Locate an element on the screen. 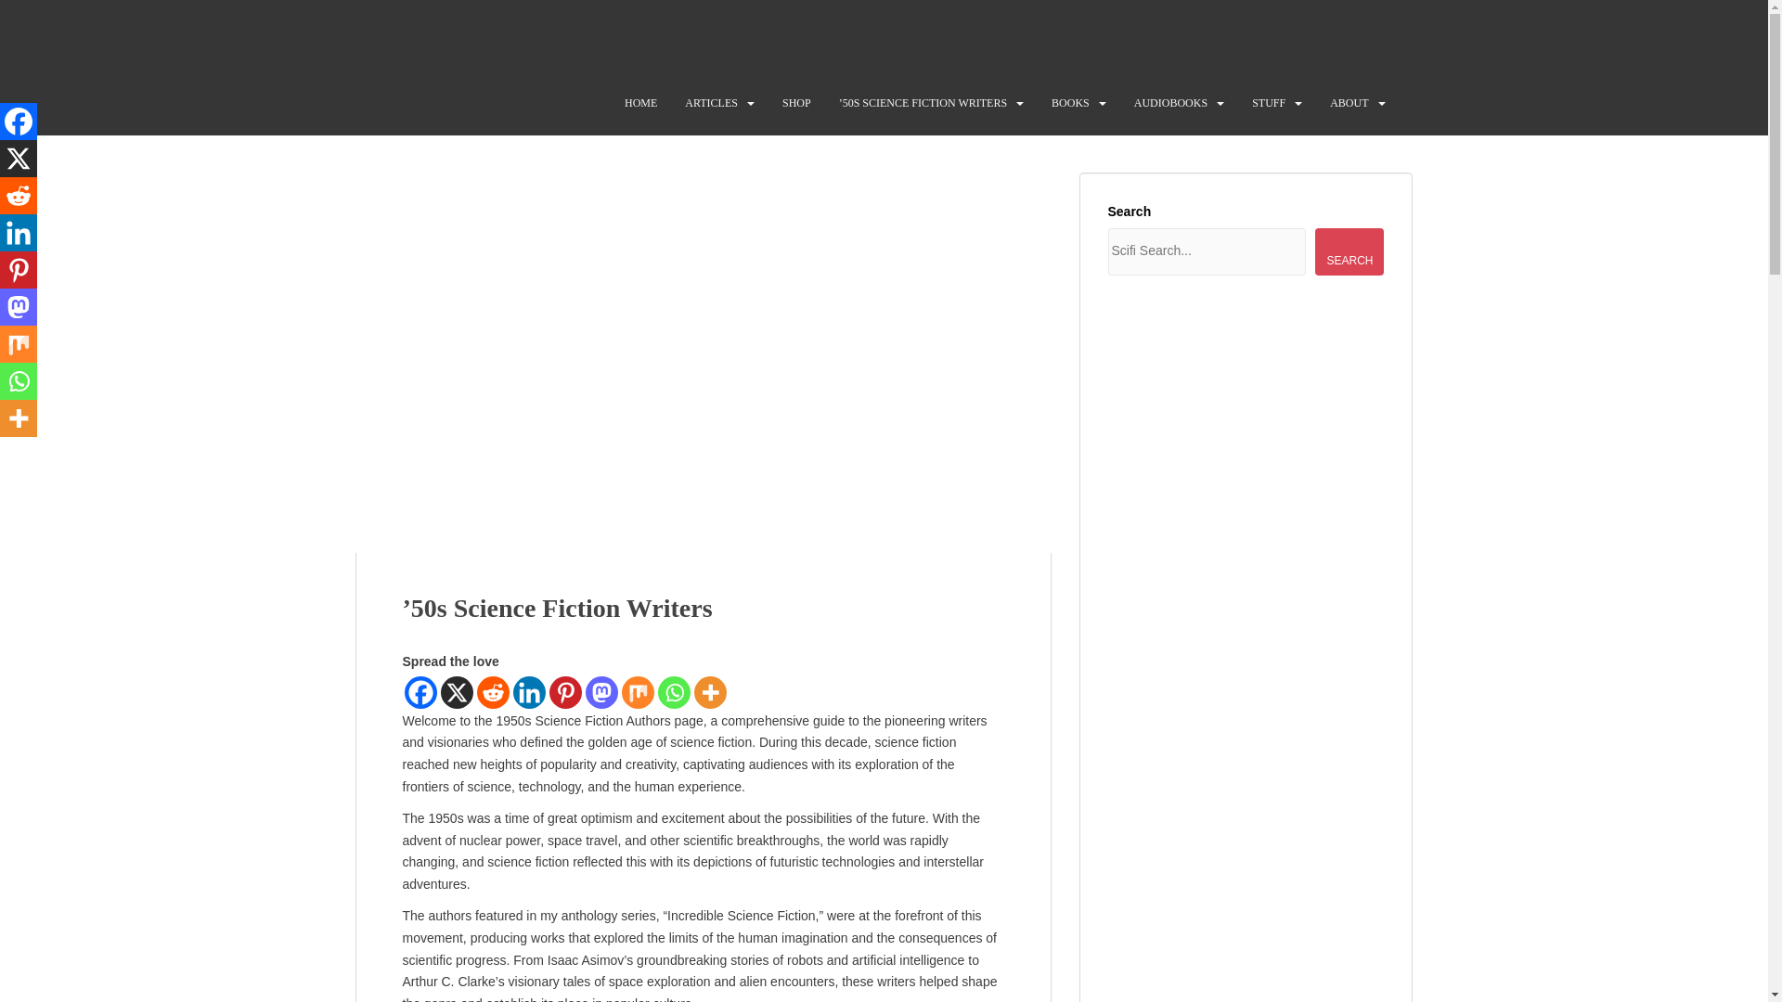 This screenshot has width=1782, height=1002. Pinterest is located at coordinates (565, 692).